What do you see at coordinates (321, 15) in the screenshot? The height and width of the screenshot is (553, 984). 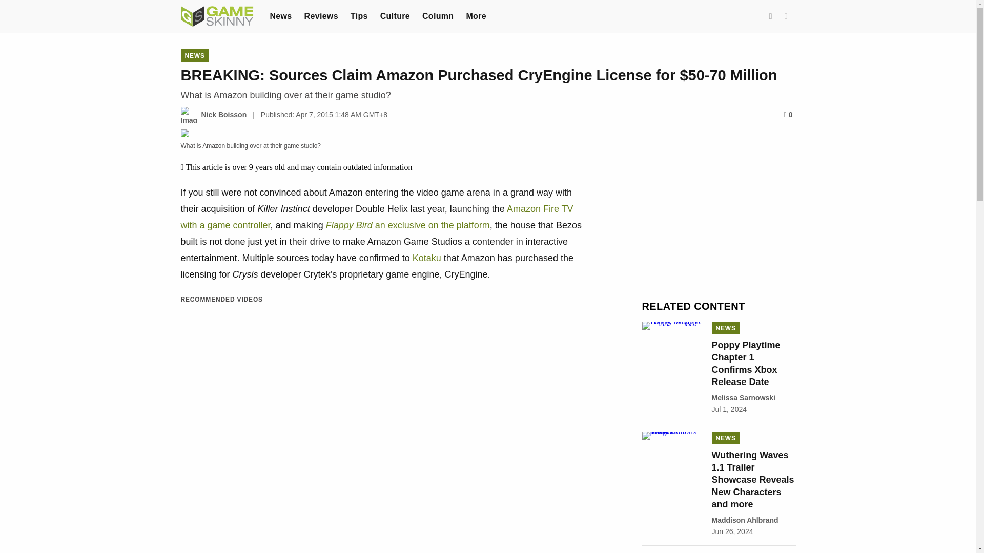 I see `Reviews` at bounding box center [321, 15].